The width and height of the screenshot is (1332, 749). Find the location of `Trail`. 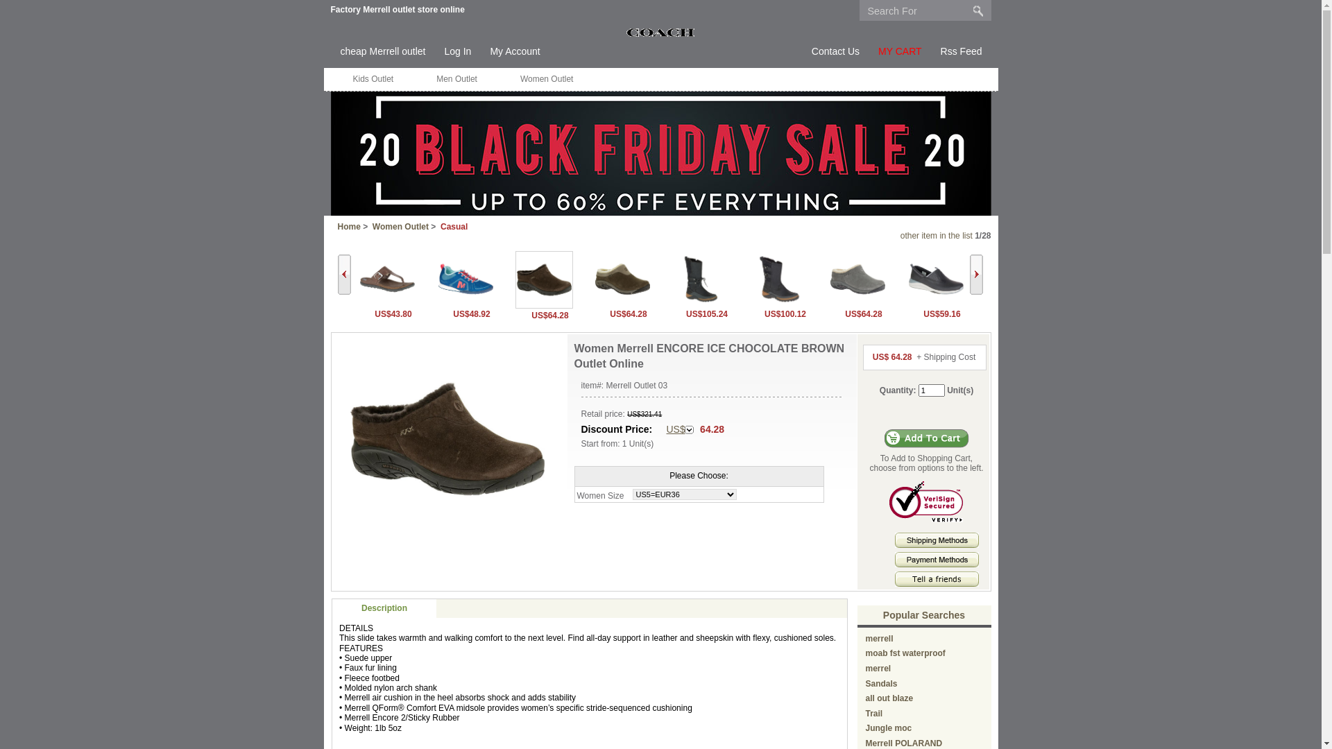

Trail is located at coordinates (874, 714).